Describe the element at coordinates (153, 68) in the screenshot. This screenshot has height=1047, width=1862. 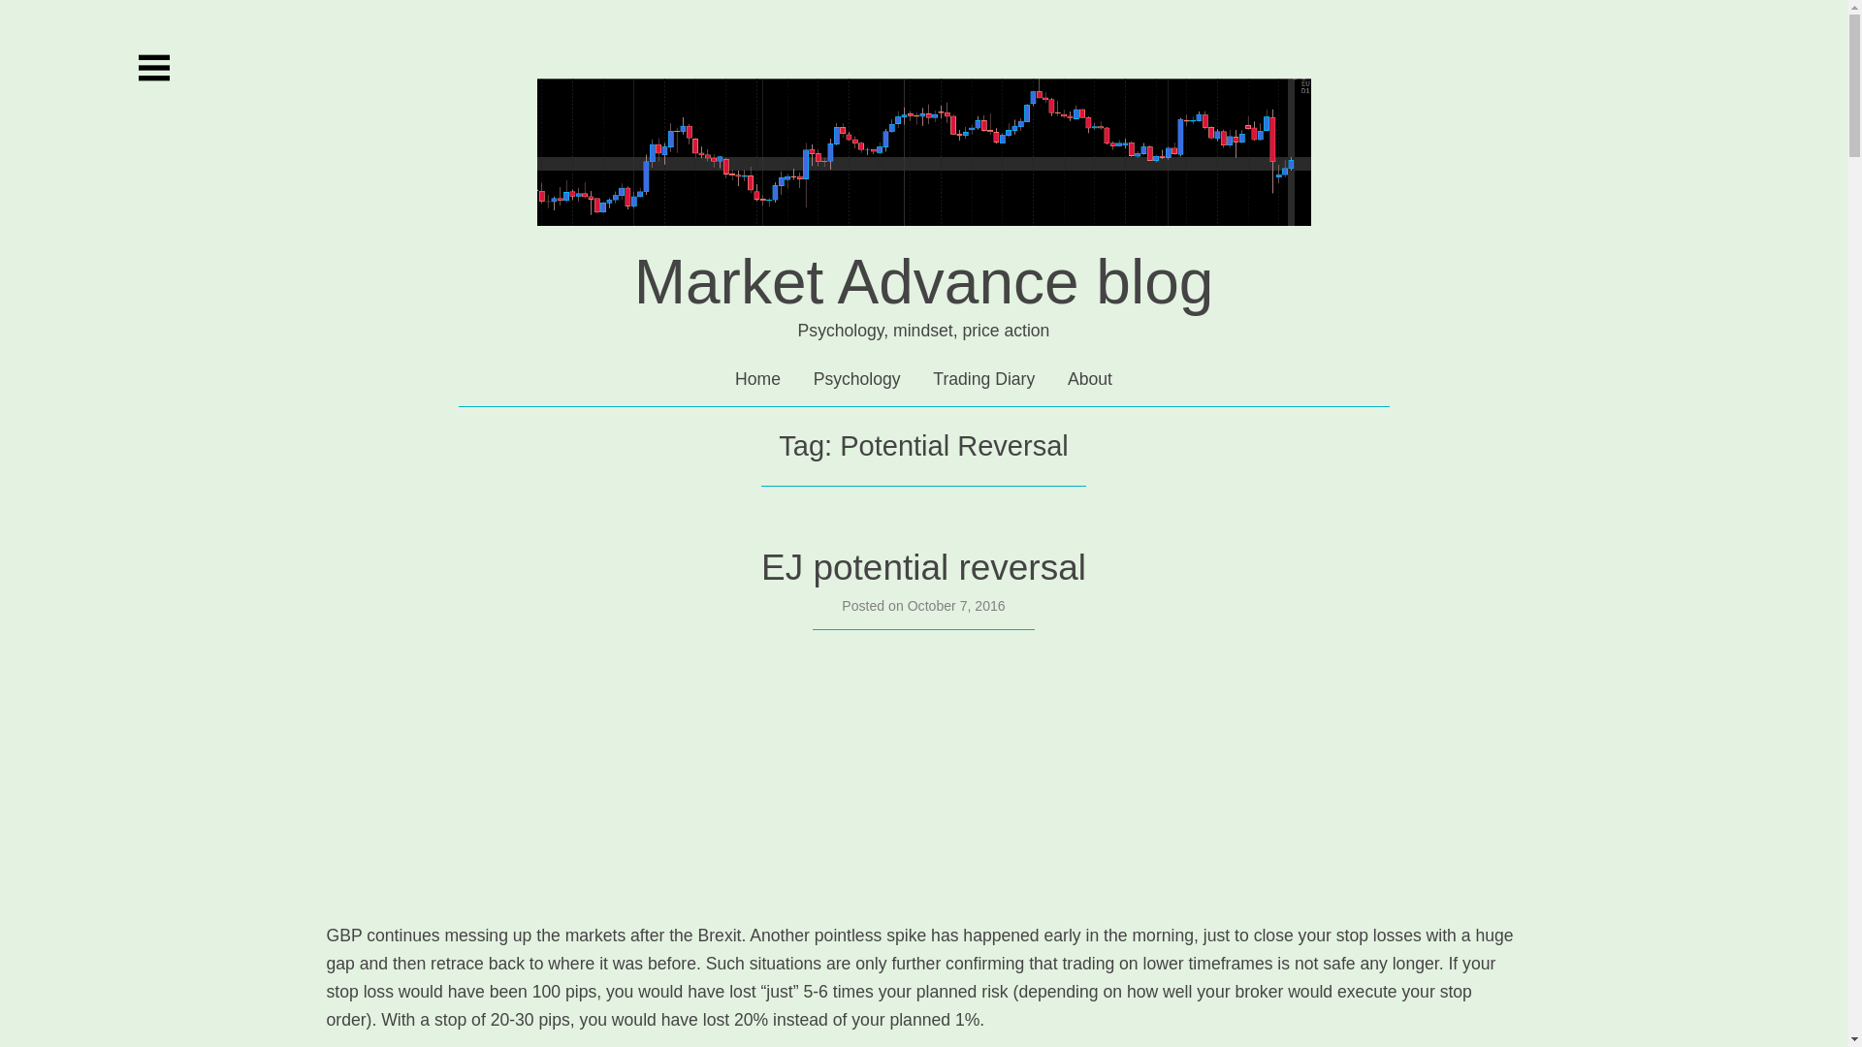
I see `Show sidebar` at that location.